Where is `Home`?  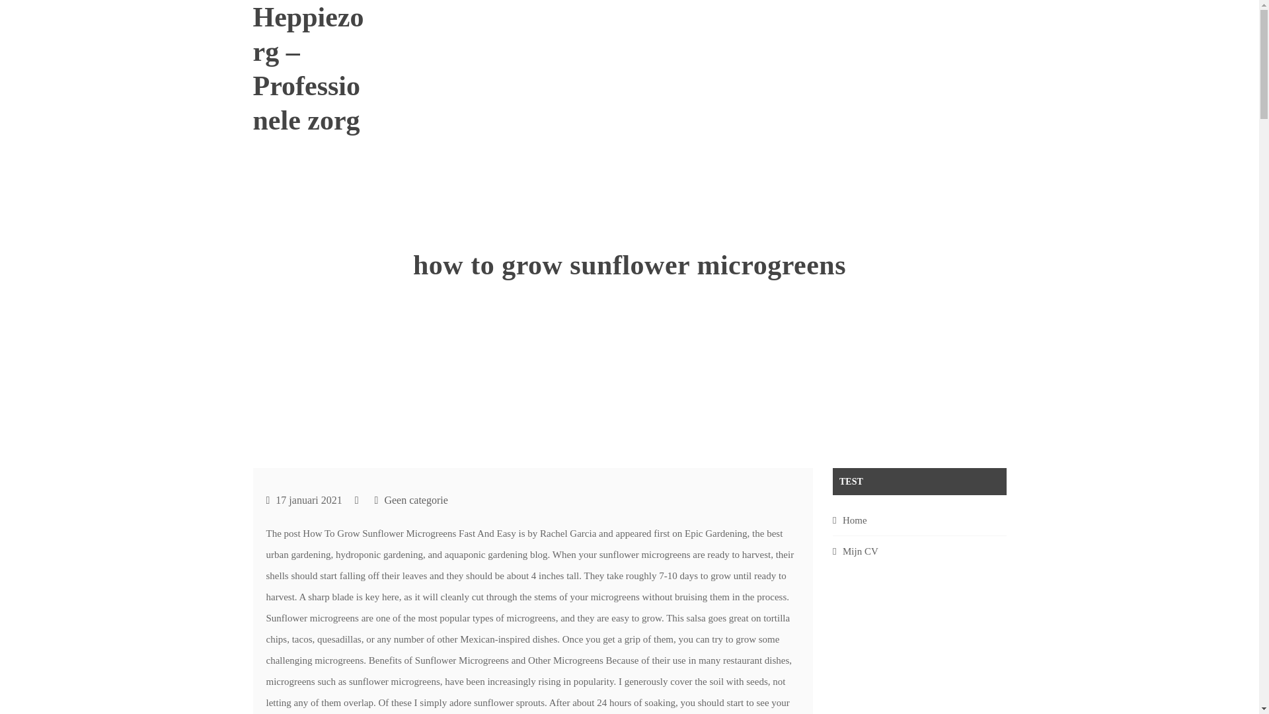
Home is located at coordinates (854, 520).